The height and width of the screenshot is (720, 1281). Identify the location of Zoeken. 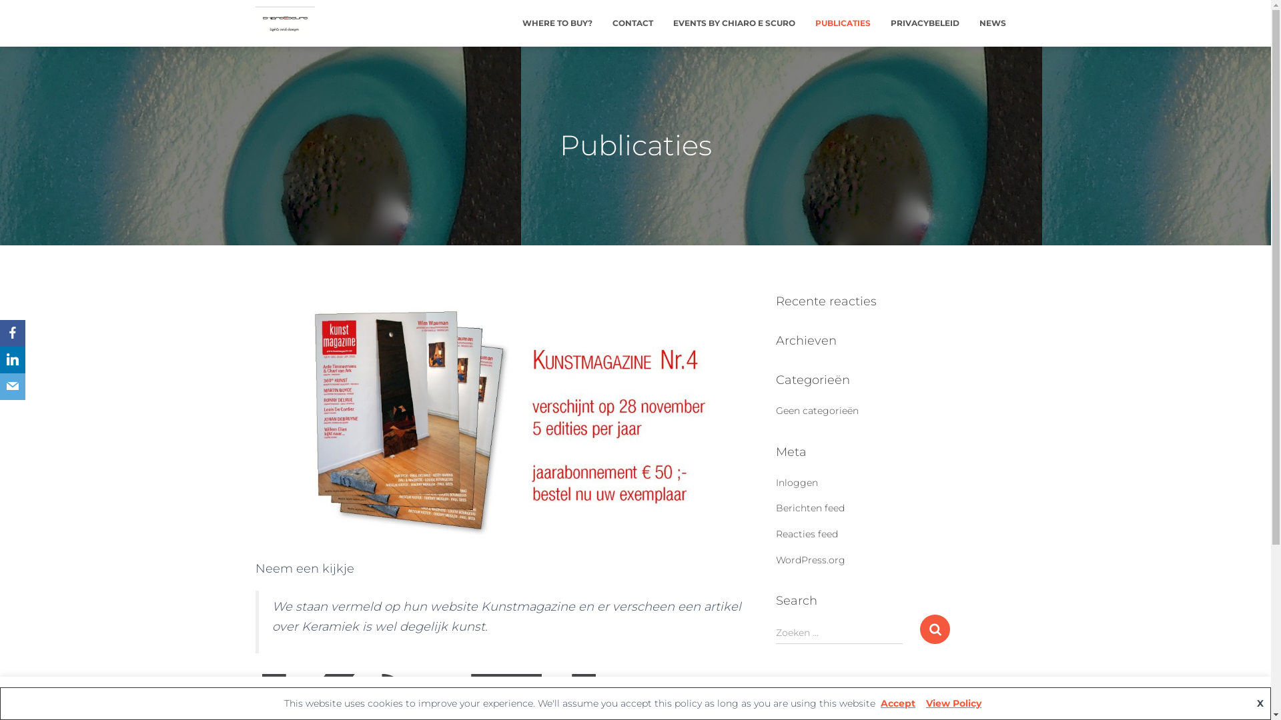
(935, 629).